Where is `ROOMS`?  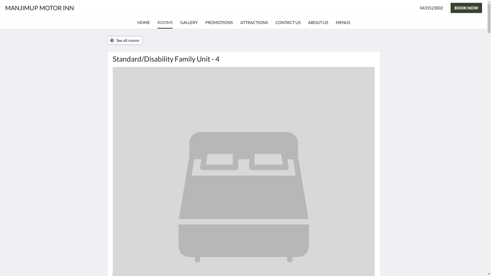 ROOMS is located at coordinates (165, 22).